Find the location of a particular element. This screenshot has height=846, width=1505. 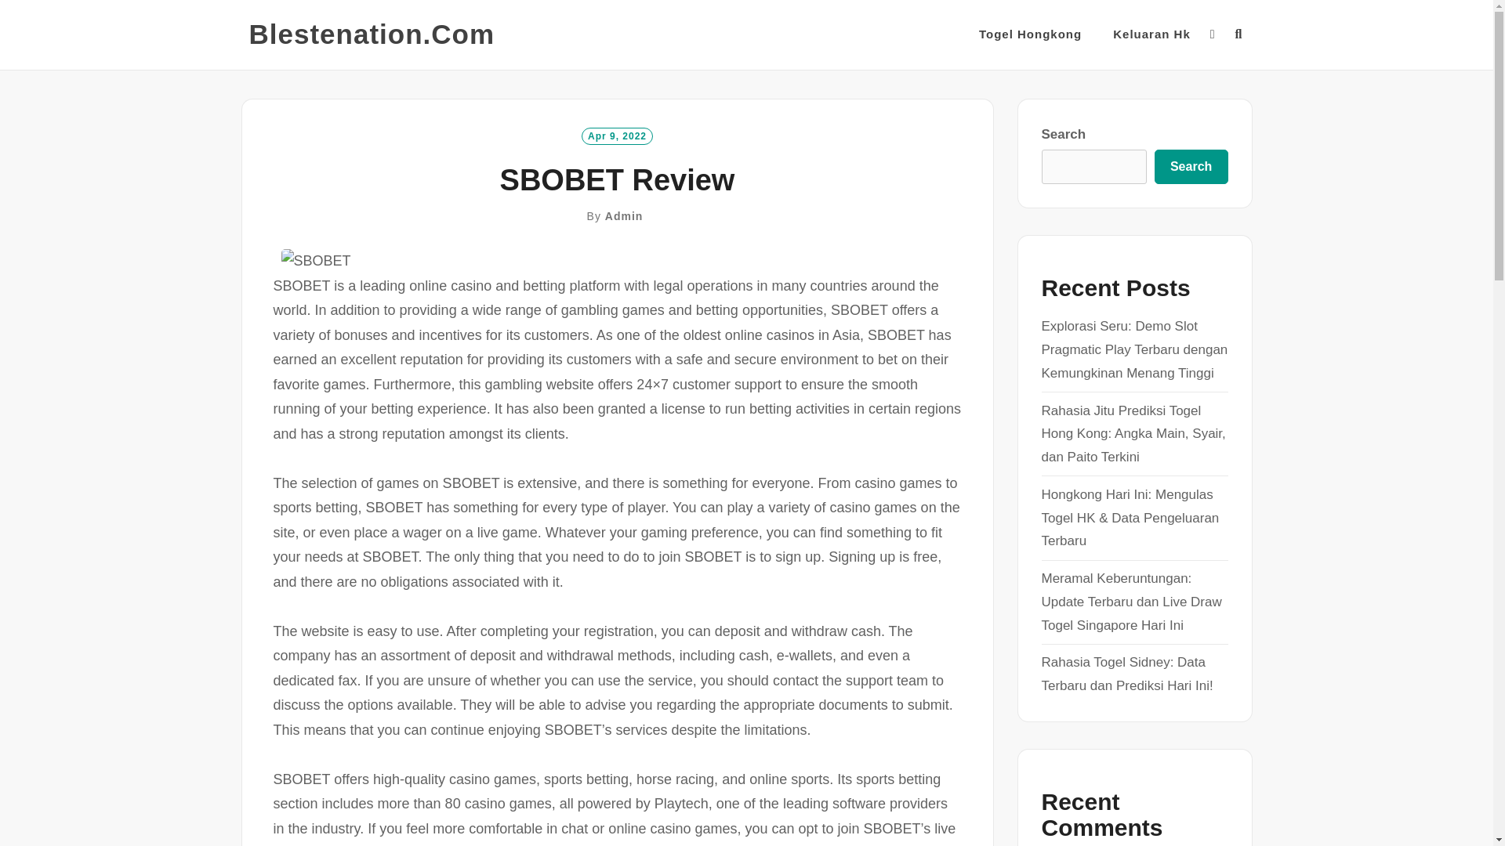

Apr 9, 2022 is located at coordinates (617, 135).